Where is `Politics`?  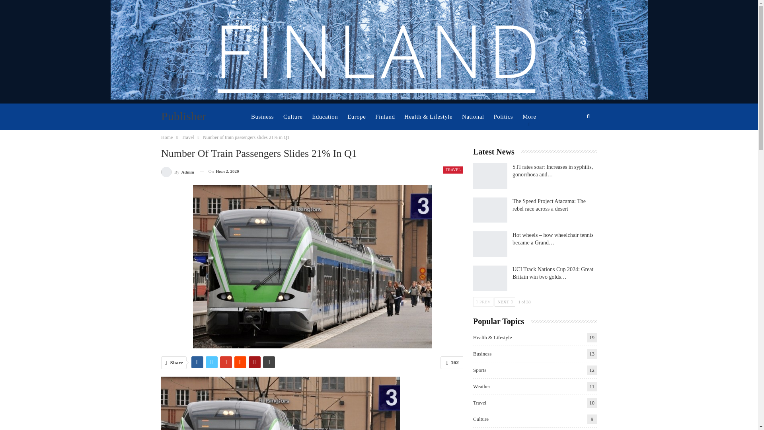 Politics is located at coordinates (503, 117).